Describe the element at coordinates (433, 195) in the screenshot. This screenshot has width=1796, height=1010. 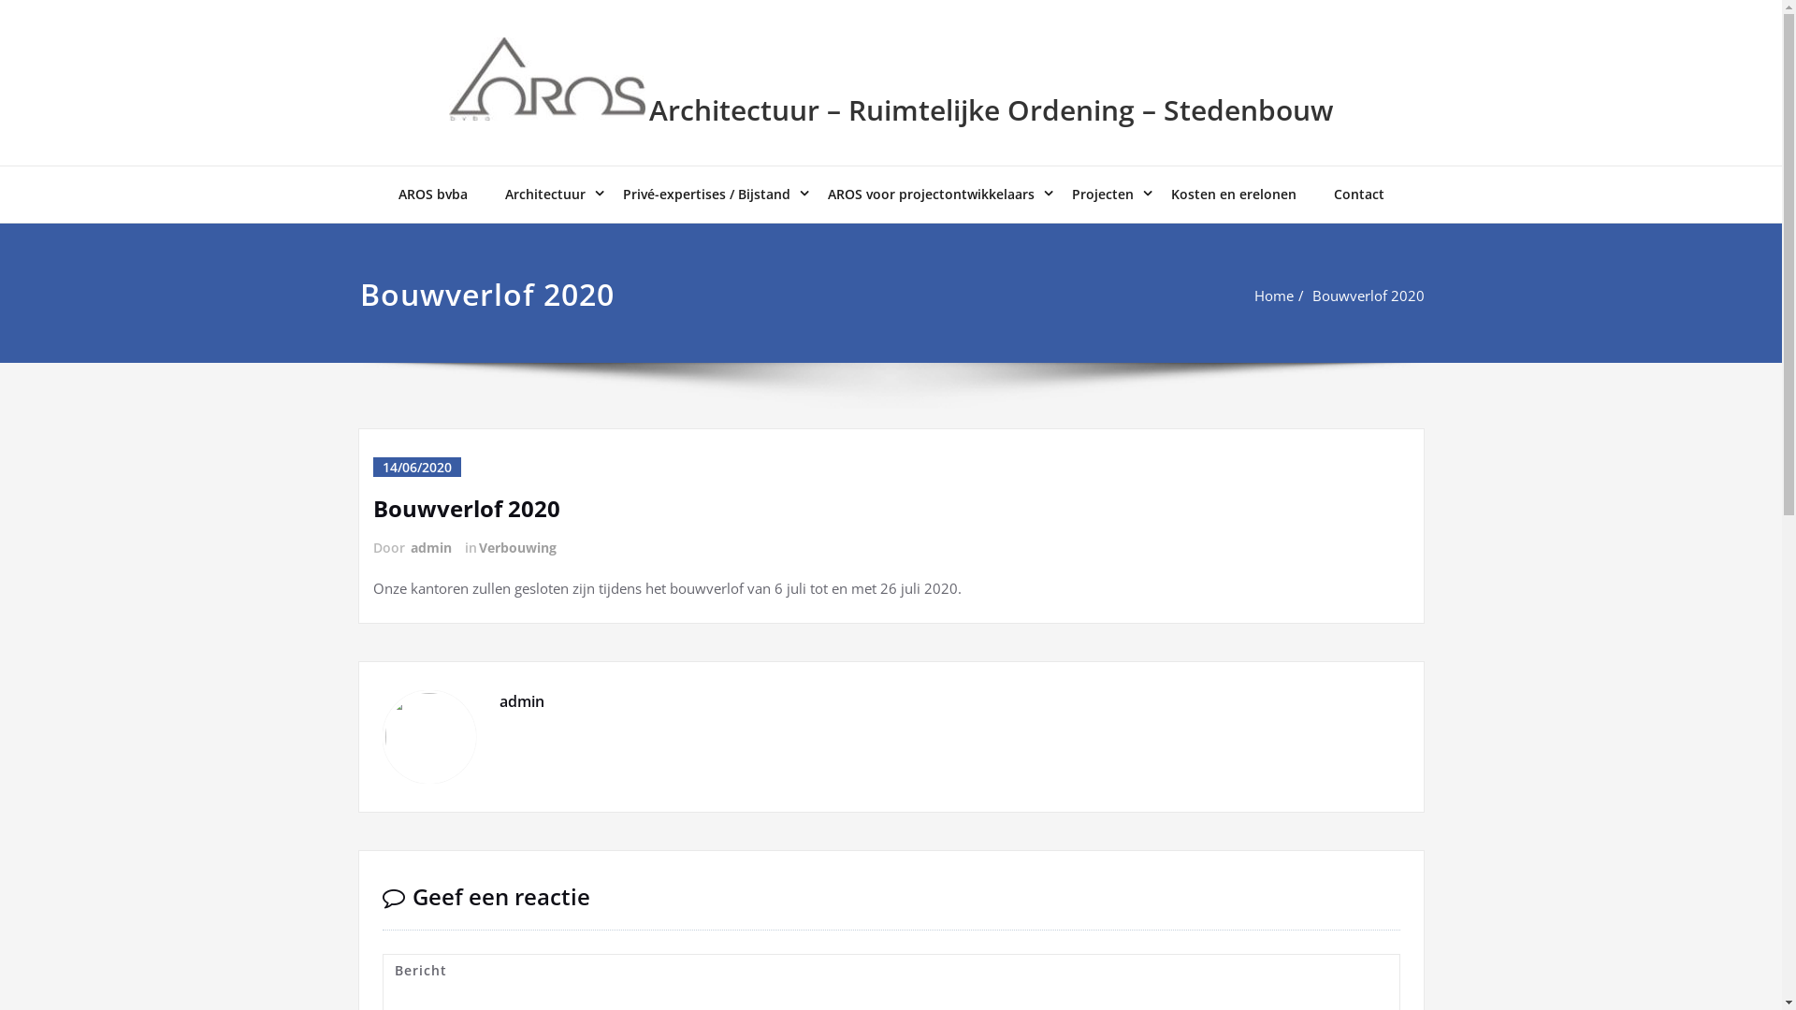
I see `AROS bvba` at that location.